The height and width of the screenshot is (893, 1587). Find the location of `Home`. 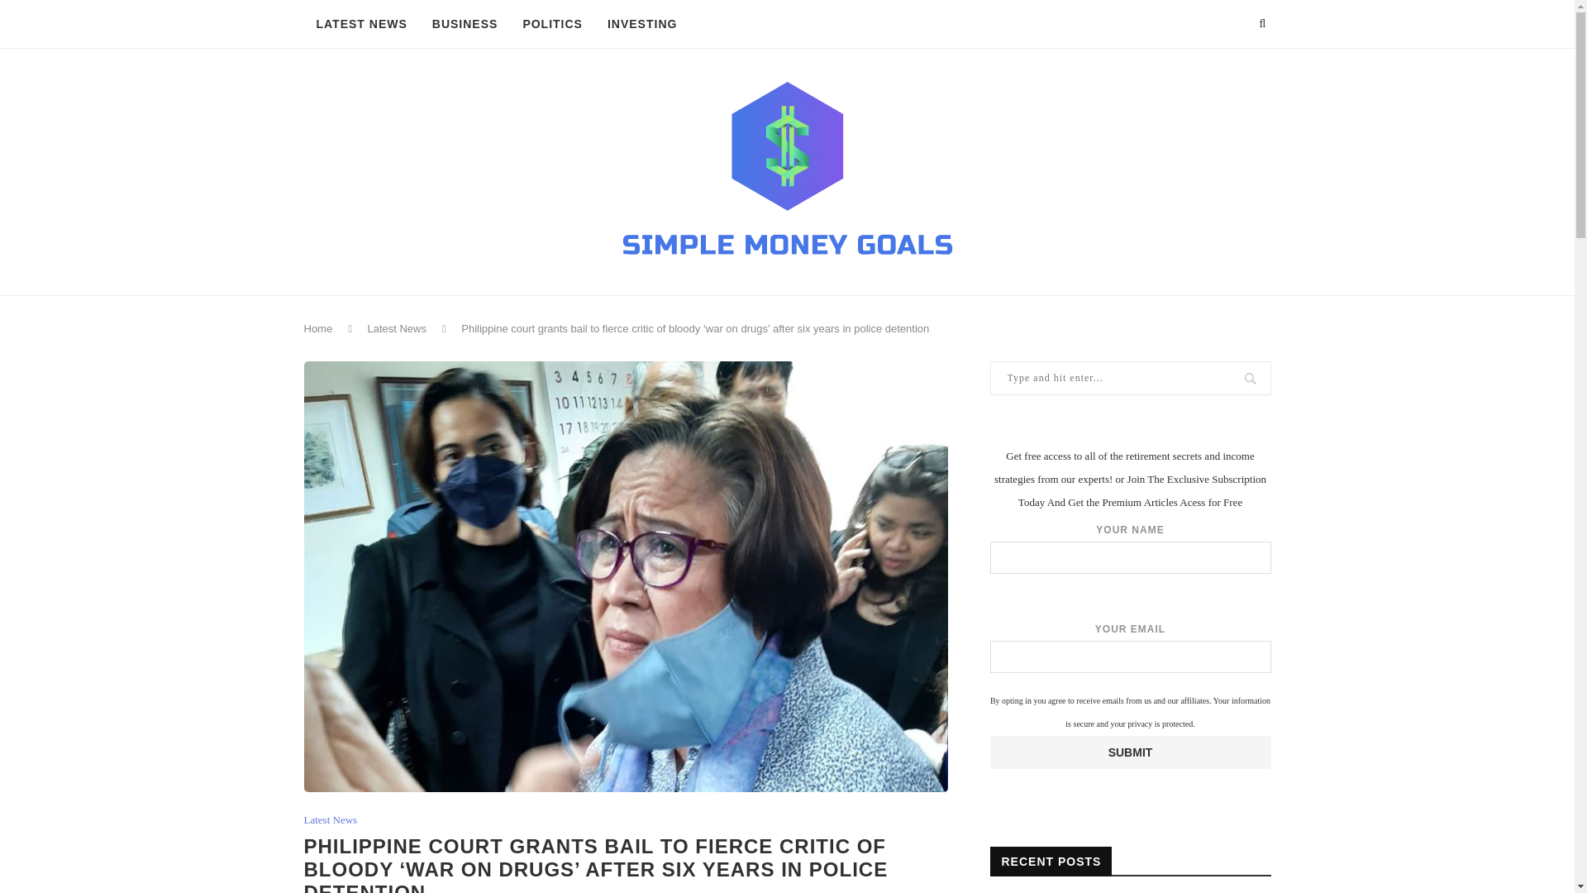

Home is located at coordinates (319, 328).